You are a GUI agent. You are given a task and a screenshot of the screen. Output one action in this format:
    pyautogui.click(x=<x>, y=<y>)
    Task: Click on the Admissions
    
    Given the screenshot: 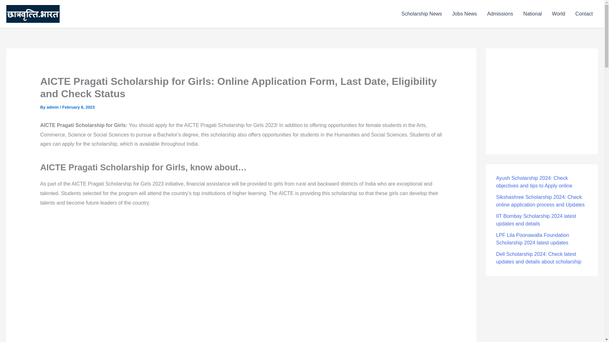 What is the action you would take?
    pyautogui.click(x=500, y=14)
    